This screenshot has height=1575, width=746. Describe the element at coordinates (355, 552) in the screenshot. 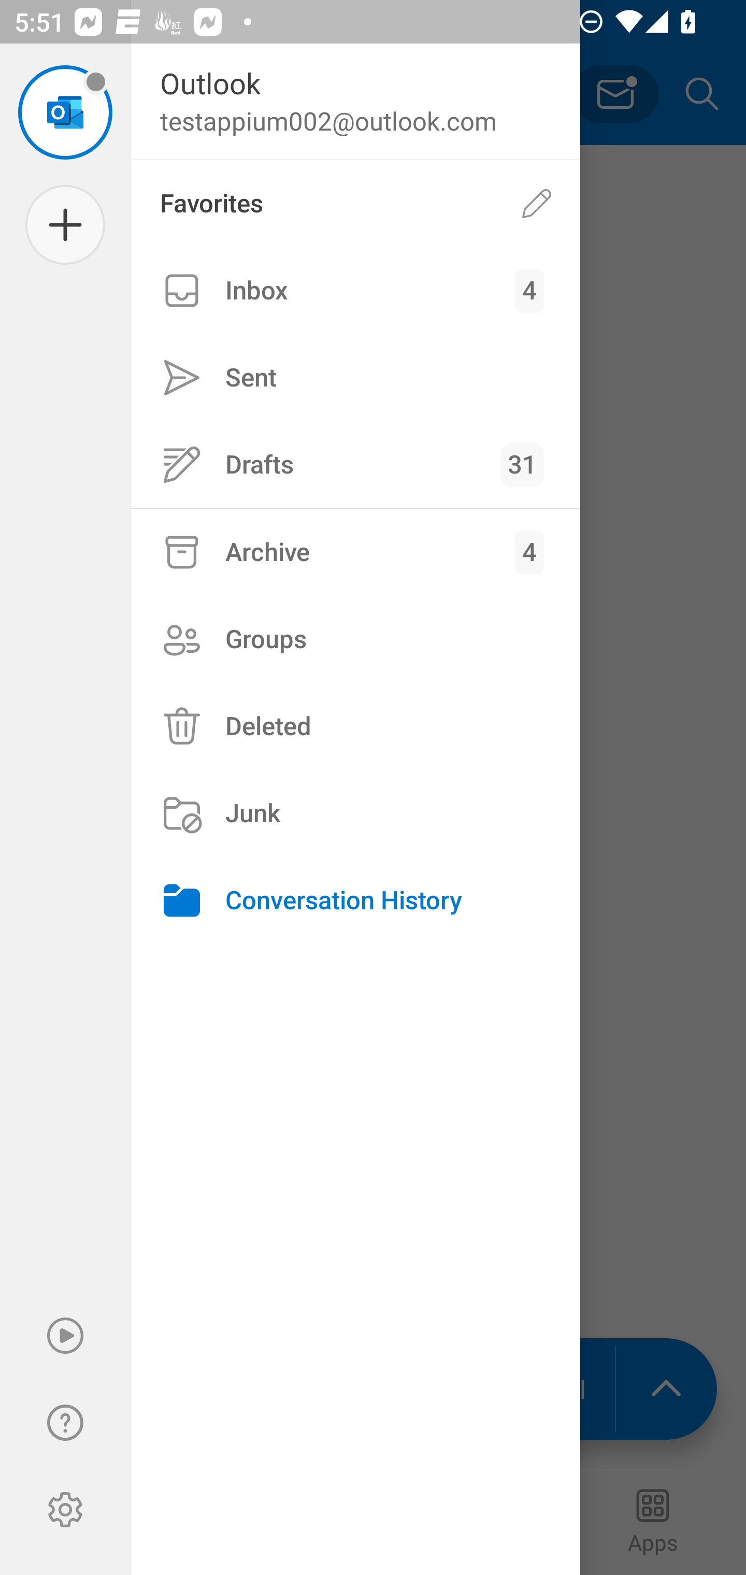

I see `Archive Archive, 2 of 6, level 1, 4 unread emails` at that location.